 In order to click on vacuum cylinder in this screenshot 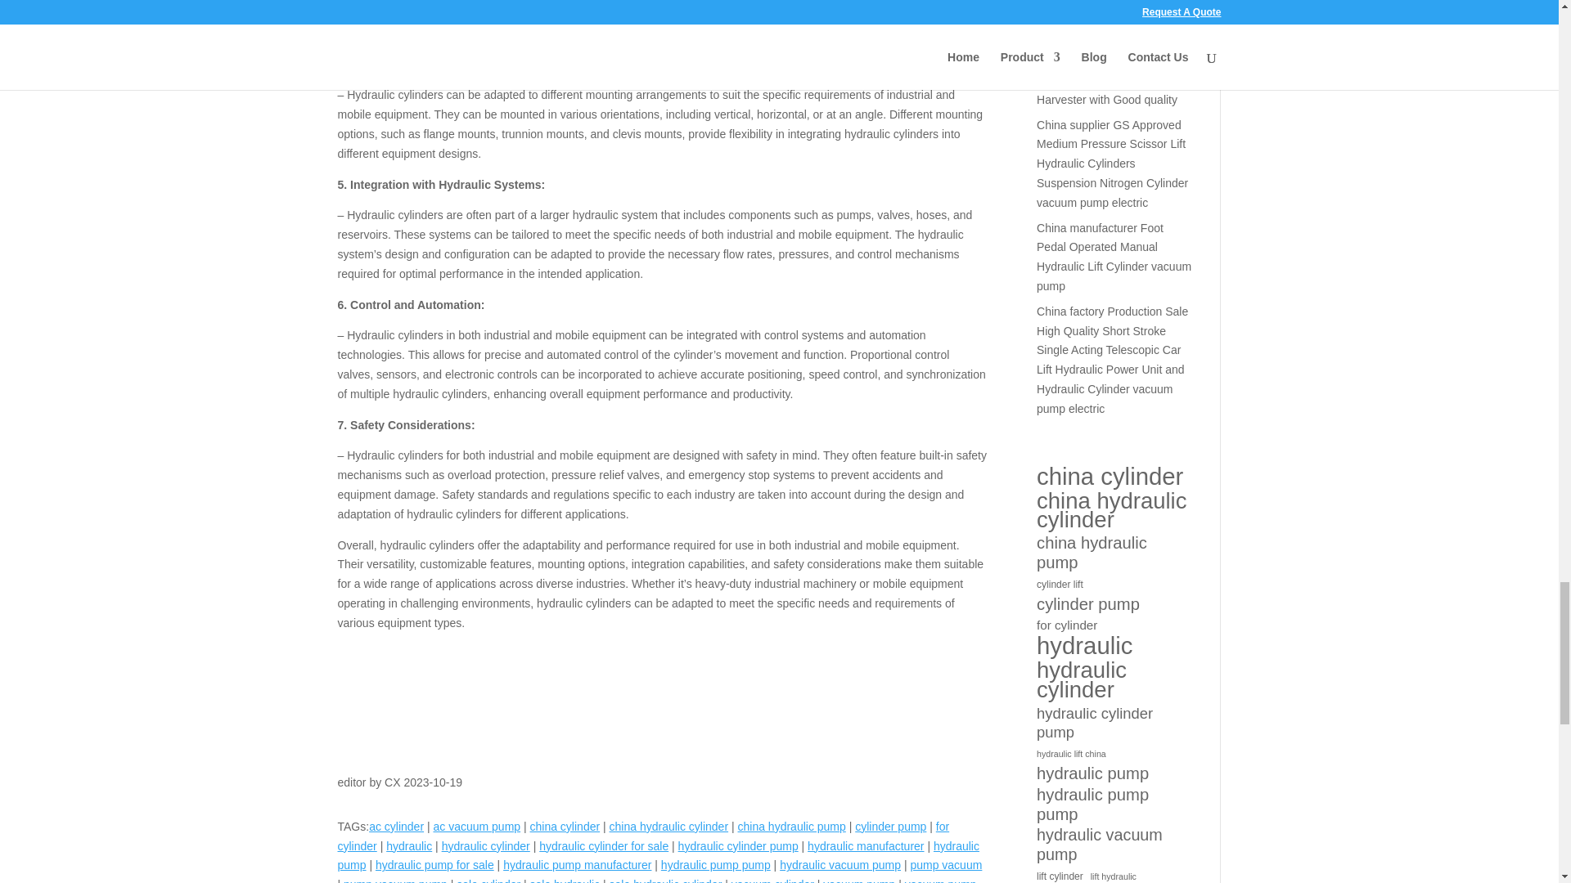, I will do `click(772, 880)`.